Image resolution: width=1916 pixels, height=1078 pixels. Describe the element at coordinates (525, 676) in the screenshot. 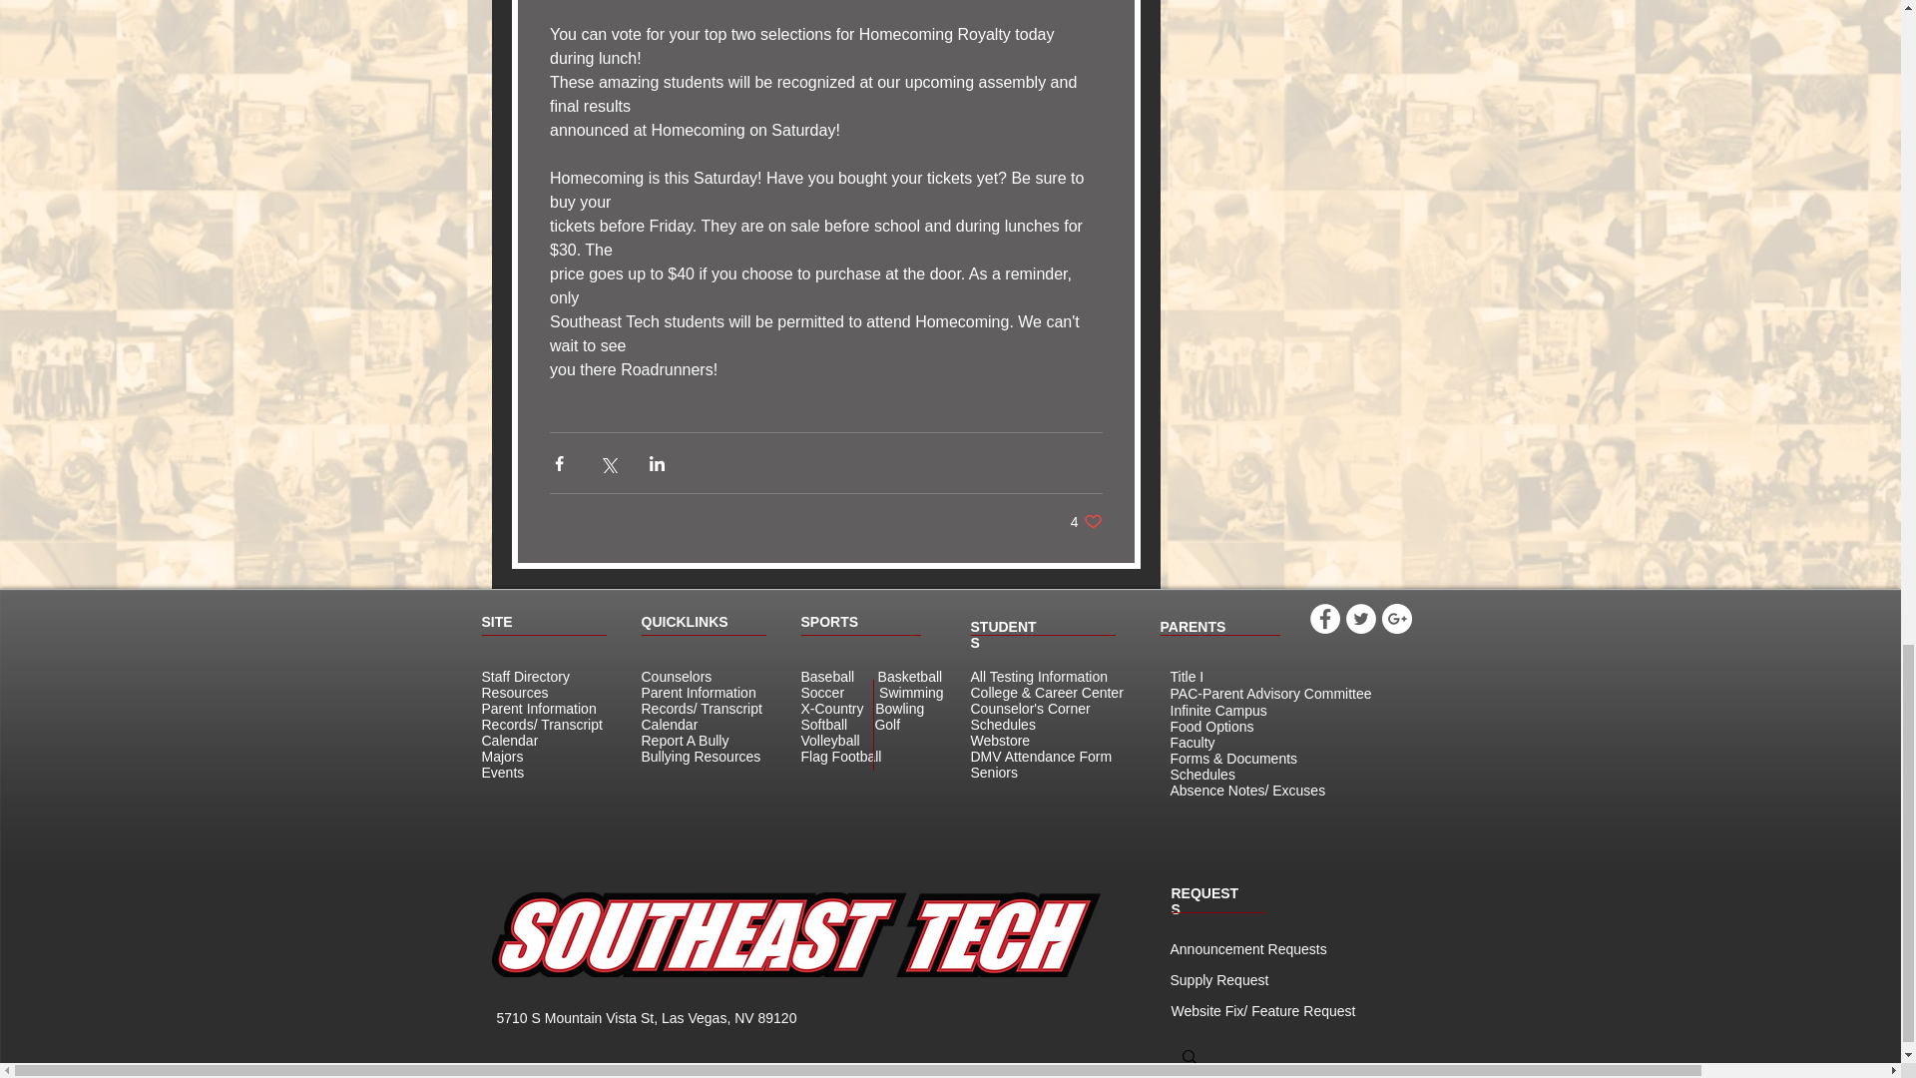

I see `Staff Directory` at that location.